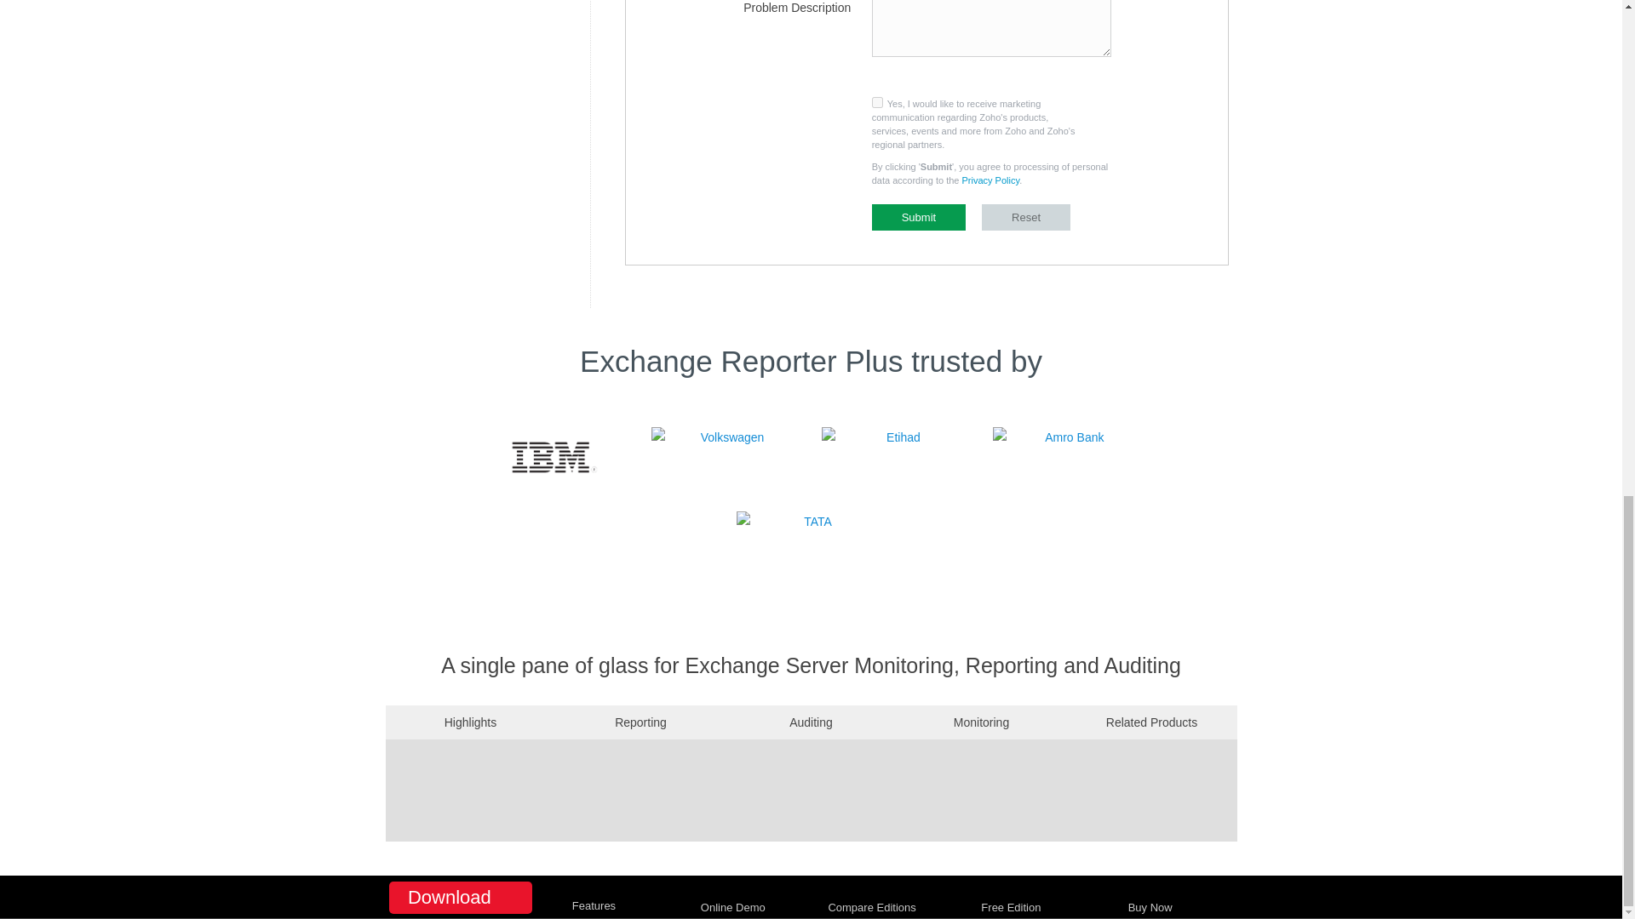  Describe the element at coordinates (918, 217) in the screenshot. I see `Submit` at that location.